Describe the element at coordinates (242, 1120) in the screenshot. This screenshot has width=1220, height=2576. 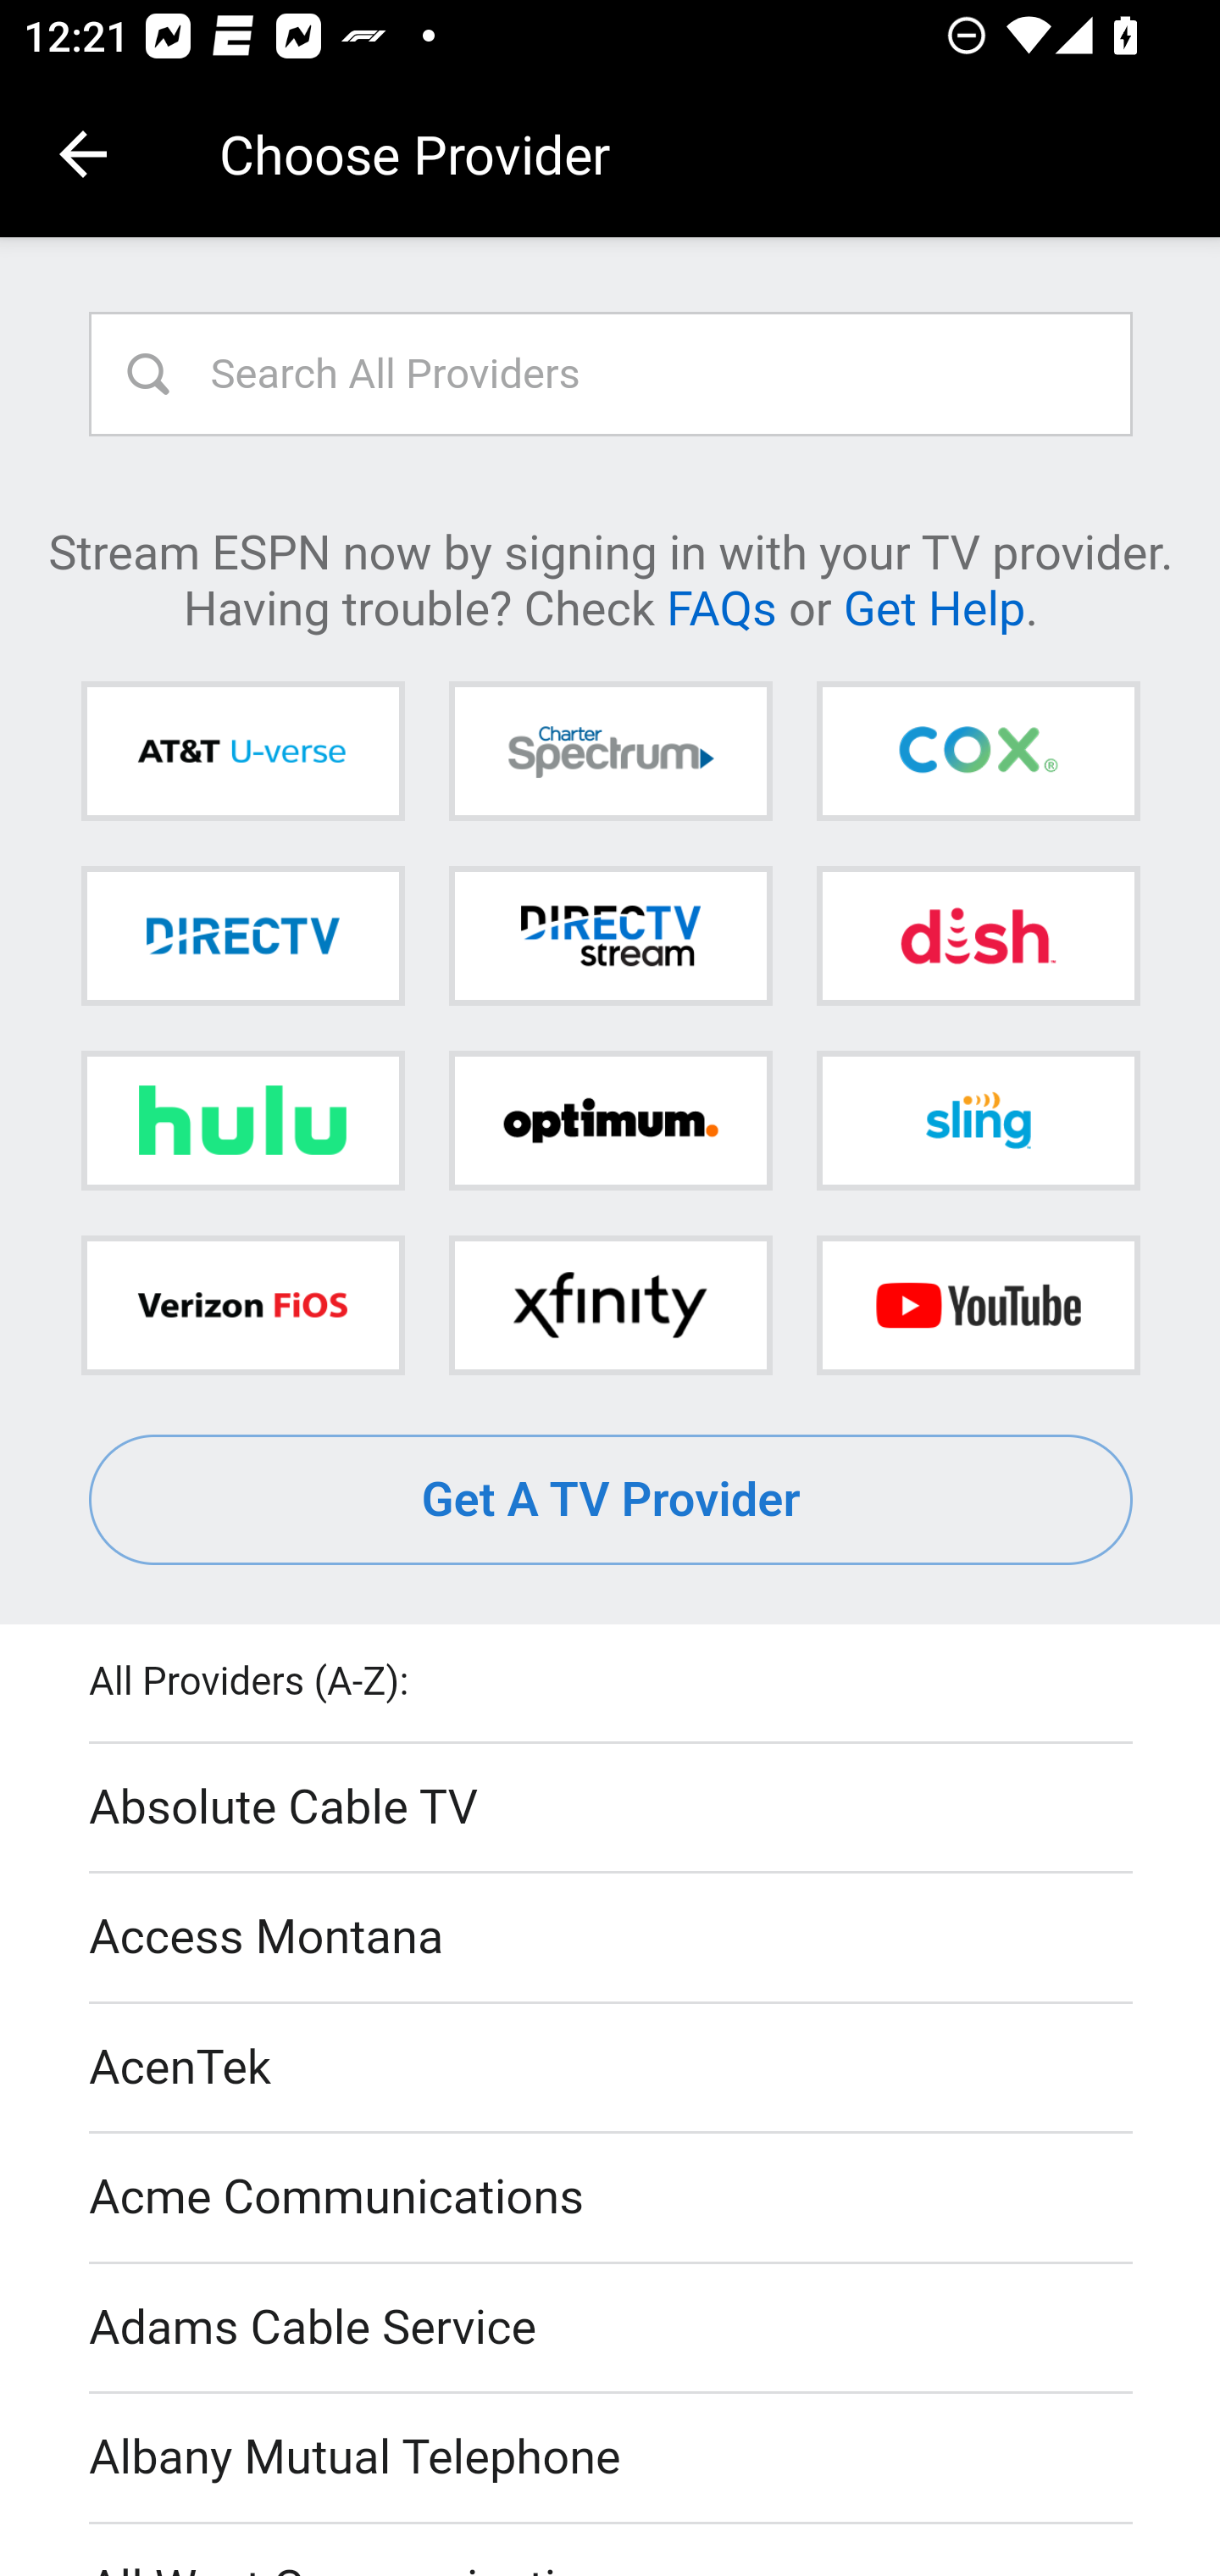
I see `Hulu` at that location.